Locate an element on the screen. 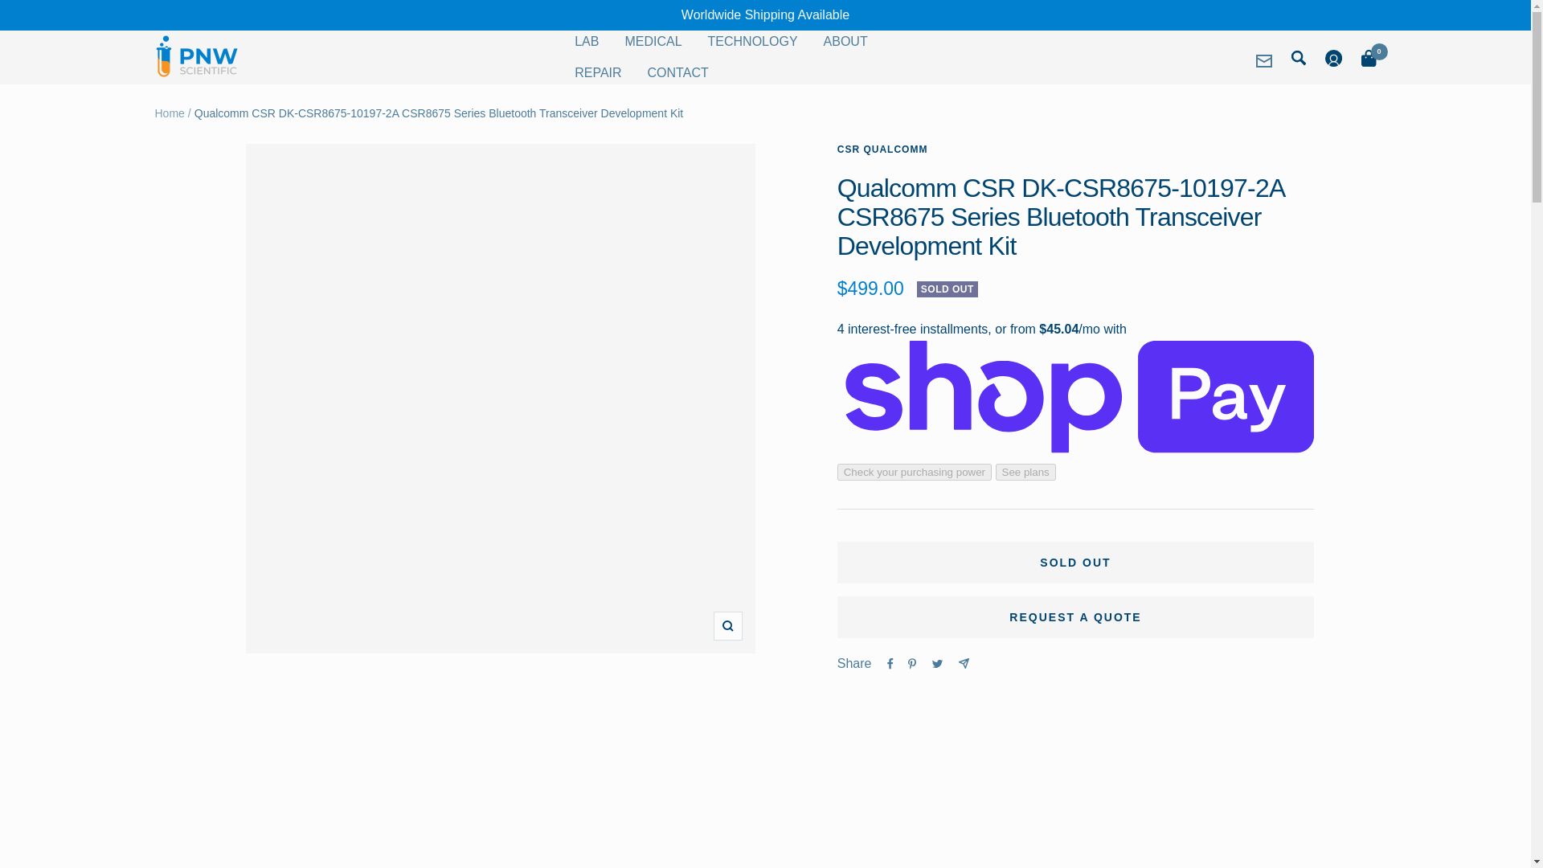  Newsletter is located at coordinates (1263, 61).